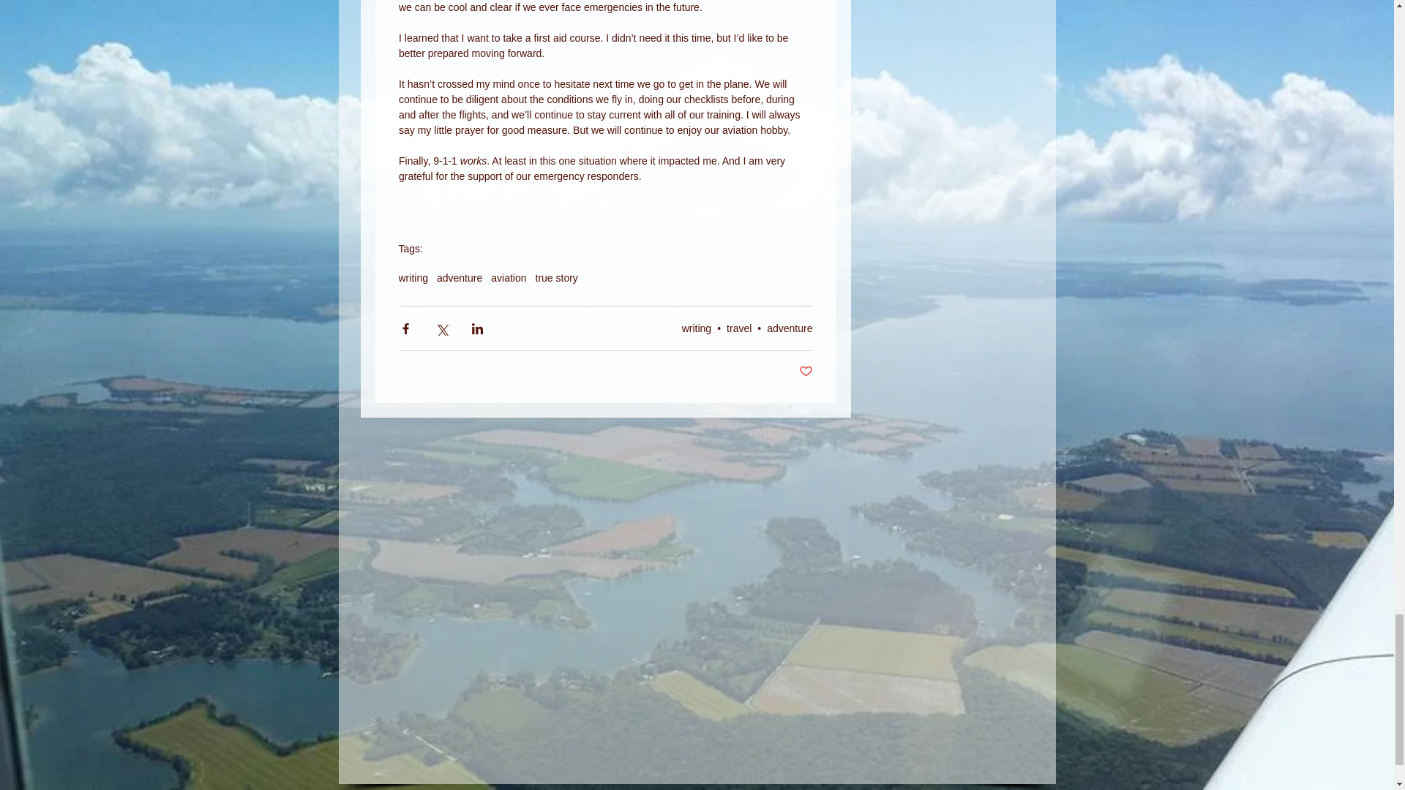 The width and height of the screenshot is (1405, 790). I want to click on adventure, so click(789, 328).